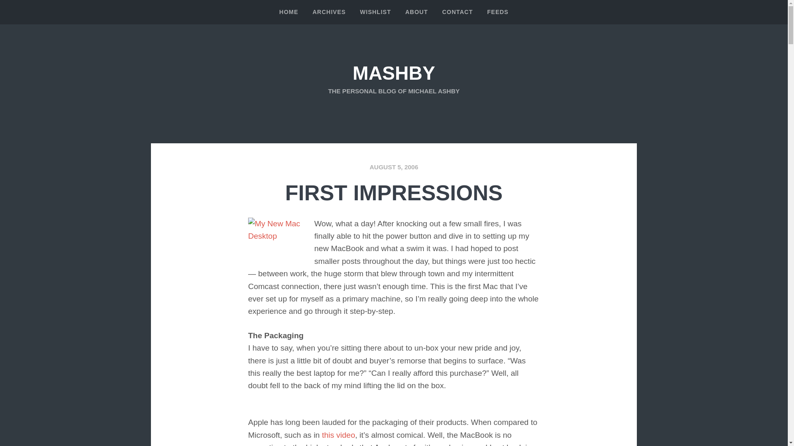  I want to click on FEEDS, so click(498, 12).